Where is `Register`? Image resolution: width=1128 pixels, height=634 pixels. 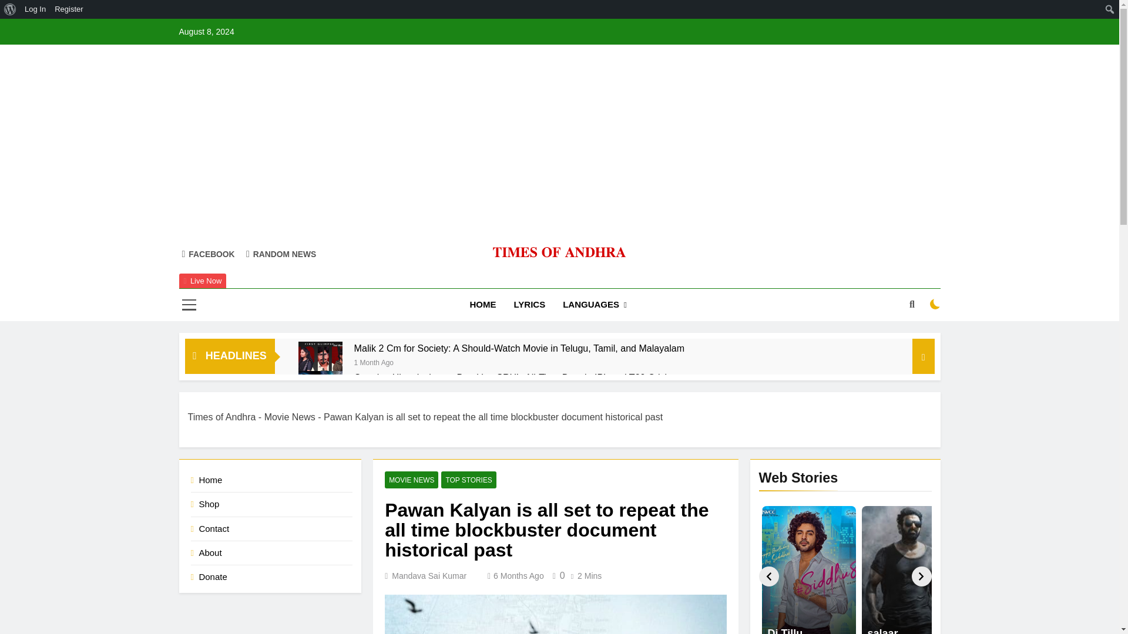
Register is located at coordinates (69, 9).